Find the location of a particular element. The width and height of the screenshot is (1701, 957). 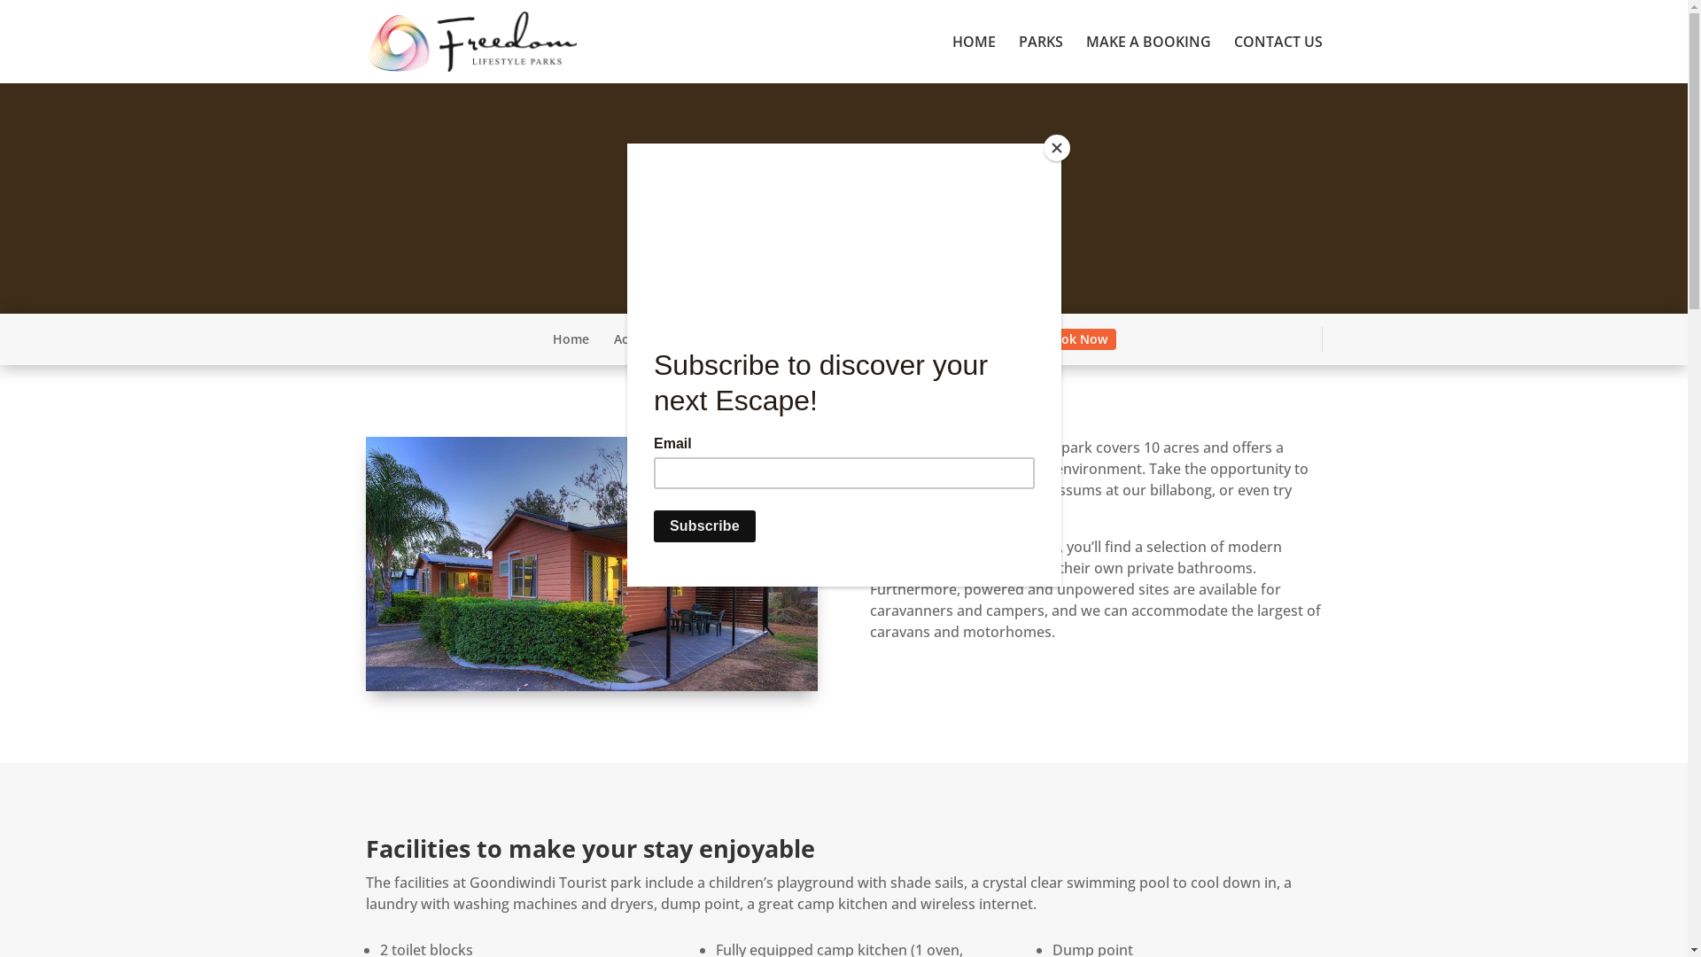

FAQ is located at coordinates (936, 338).